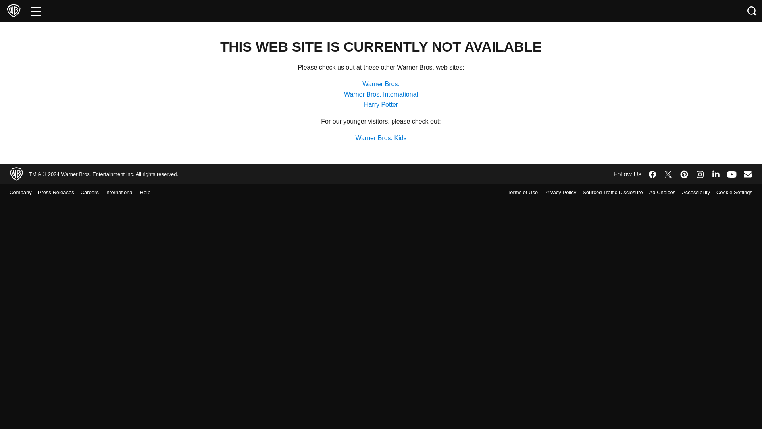 The image size is (762, 429). What do you see at coordinates (381, 84) in the screenshot?
I see `Warner Bros.` at bounding box center [381, 84].